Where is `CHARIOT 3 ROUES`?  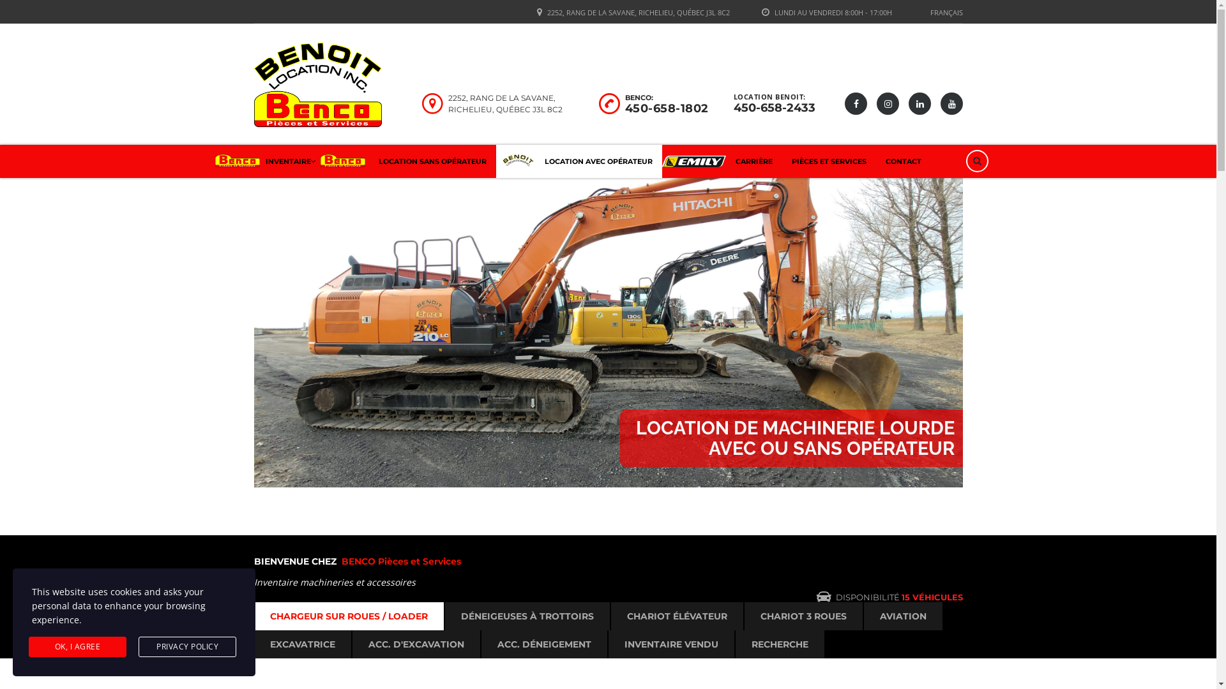 CHARIOT 3 ROUES is located at coordinates (803, 616).